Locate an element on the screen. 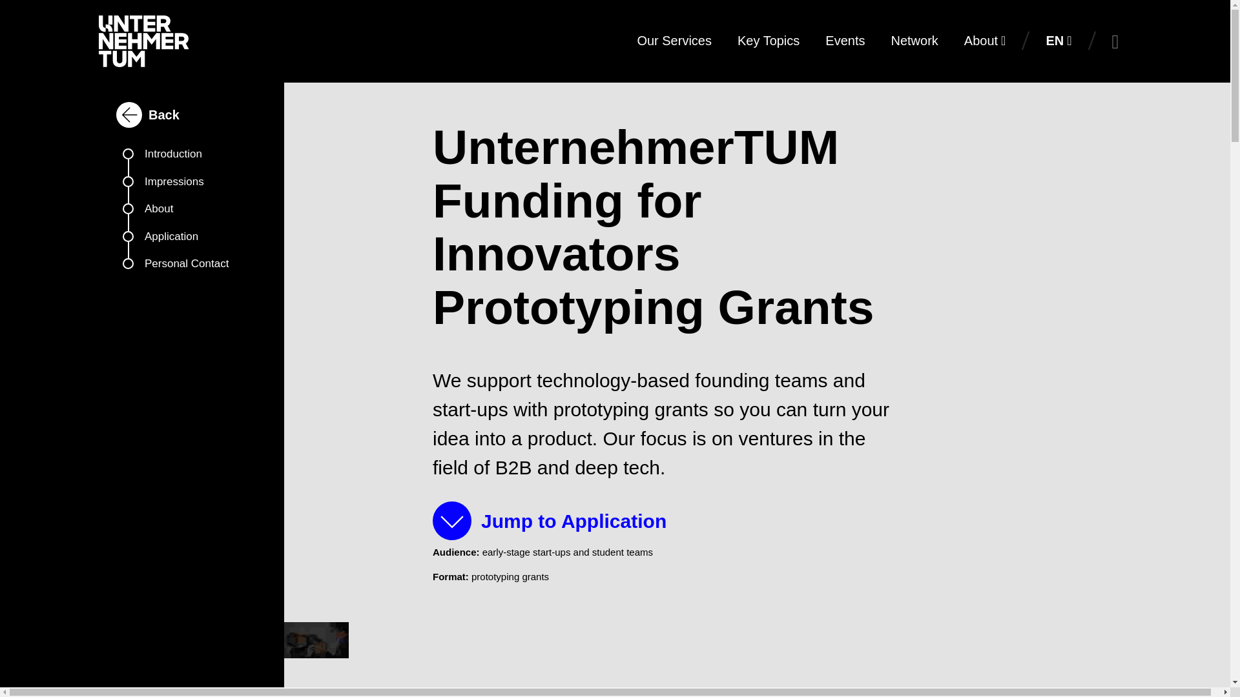  Jump to Application is located at coordinates (554, 520).